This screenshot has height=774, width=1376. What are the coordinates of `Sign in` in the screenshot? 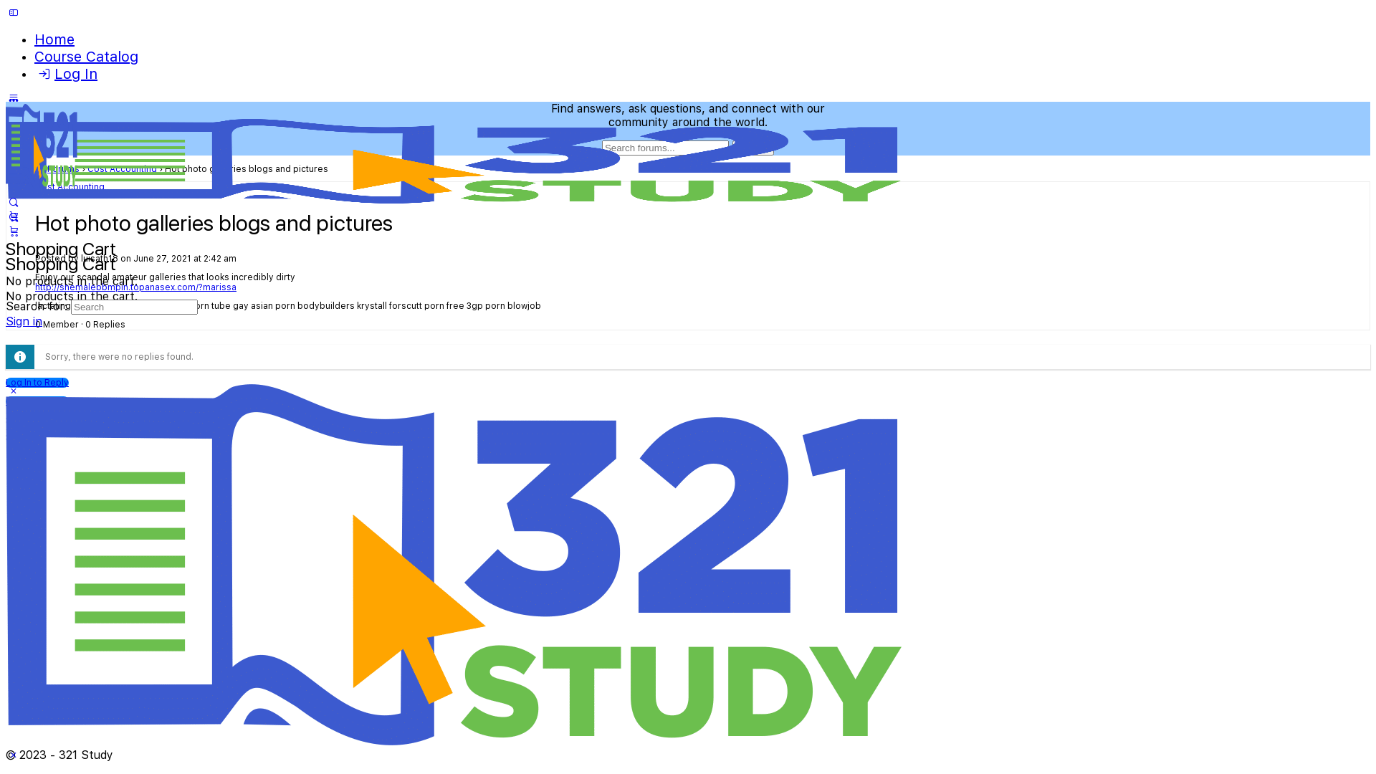 It's located at (24, 321).